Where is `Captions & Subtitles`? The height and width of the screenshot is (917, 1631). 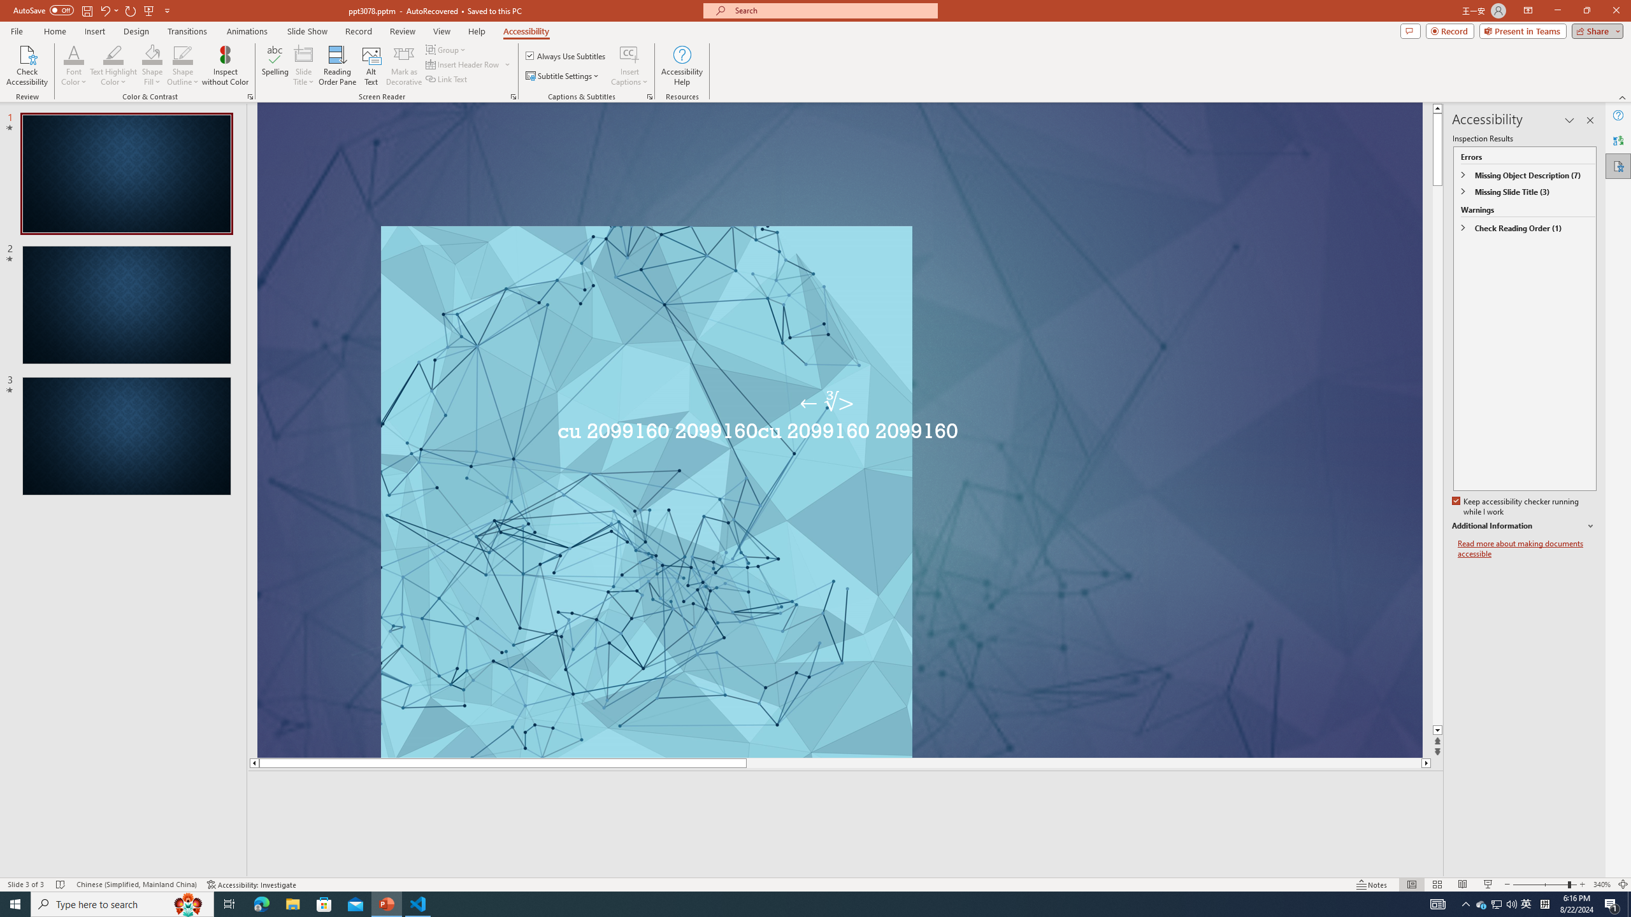
Captions & Subtitles is located at coordinates (650, 97).